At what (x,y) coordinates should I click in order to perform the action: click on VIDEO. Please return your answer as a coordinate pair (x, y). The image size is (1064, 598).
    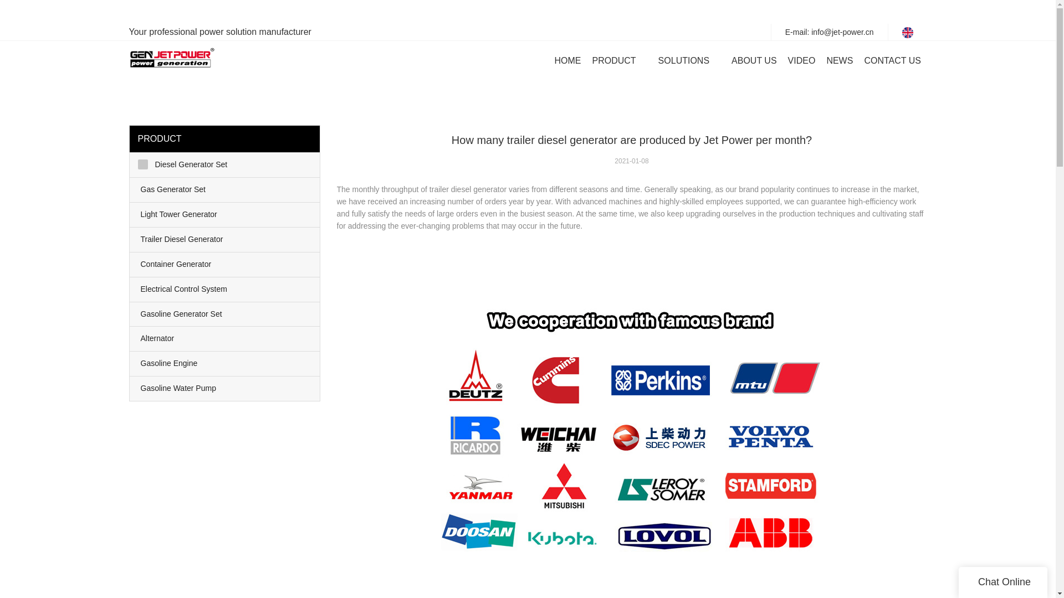
    Looking at the image, I should click on (802, 60).